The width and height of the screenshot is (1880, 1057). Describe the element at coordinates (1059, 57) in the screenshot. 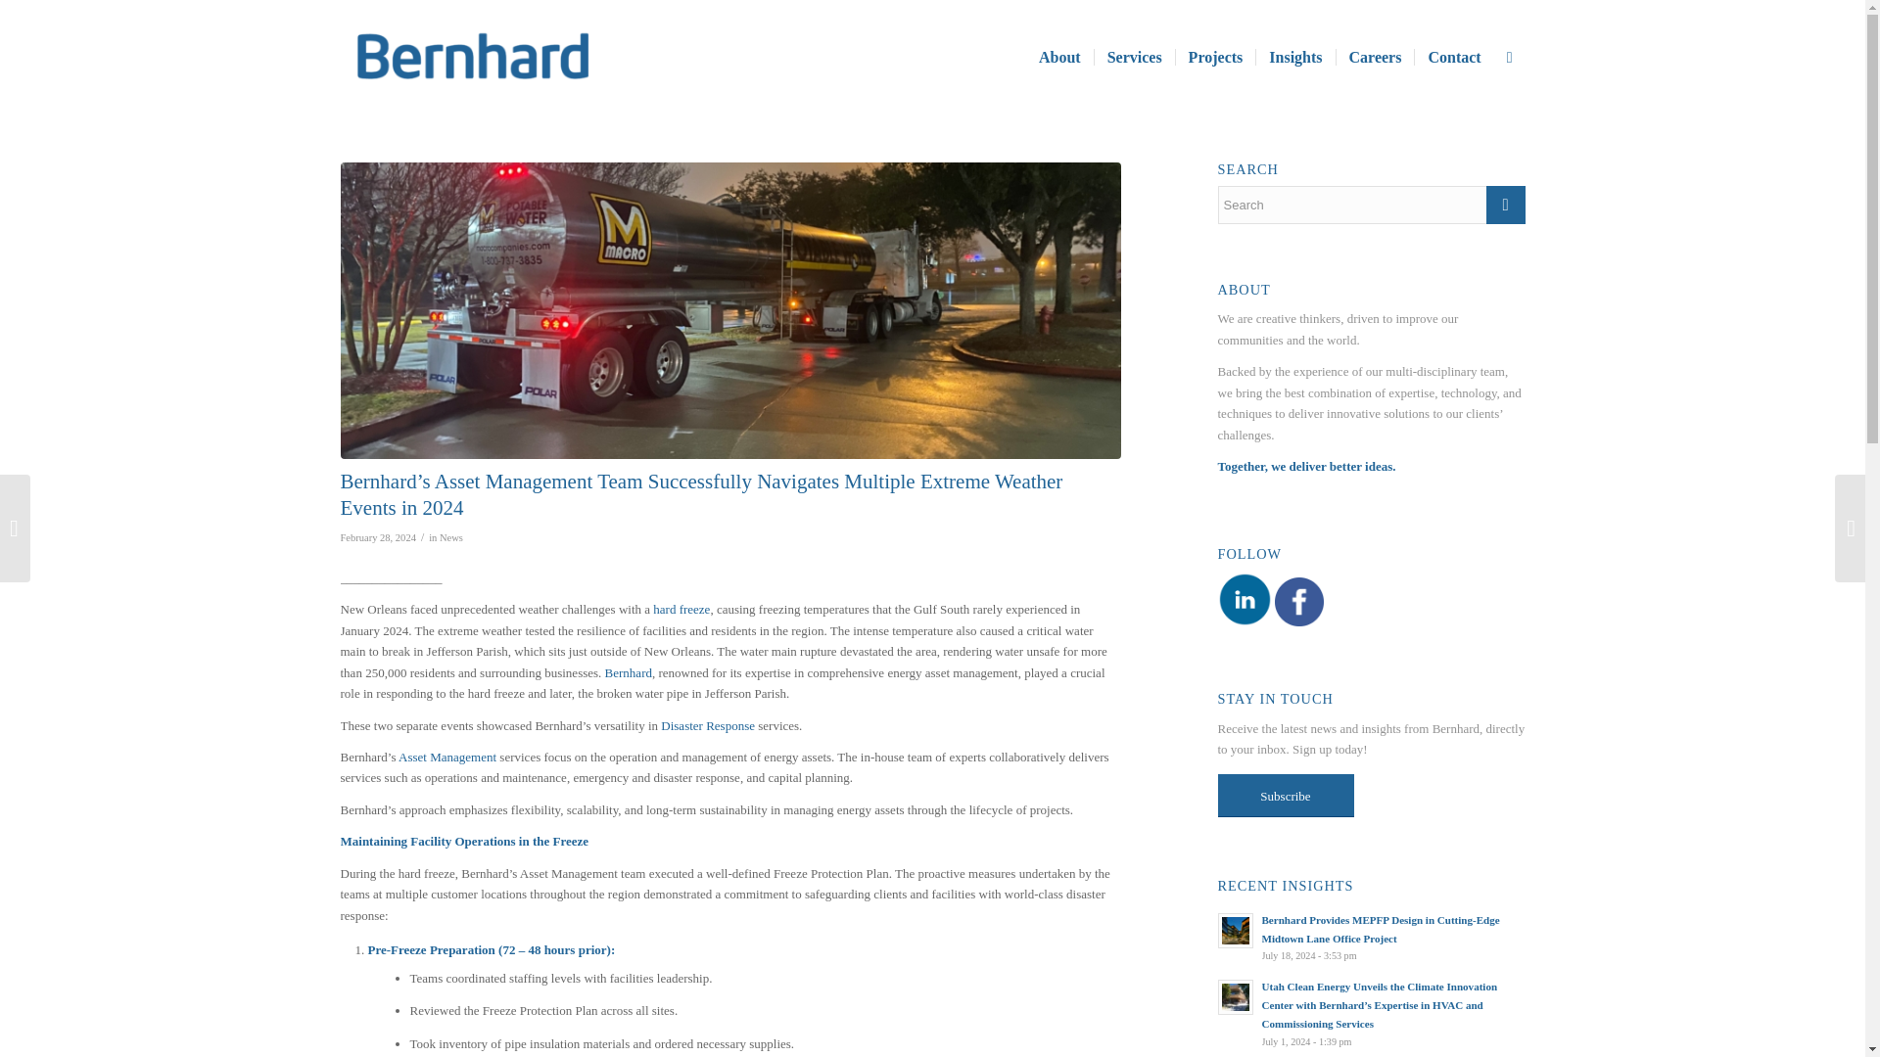

I see `About` at that location.